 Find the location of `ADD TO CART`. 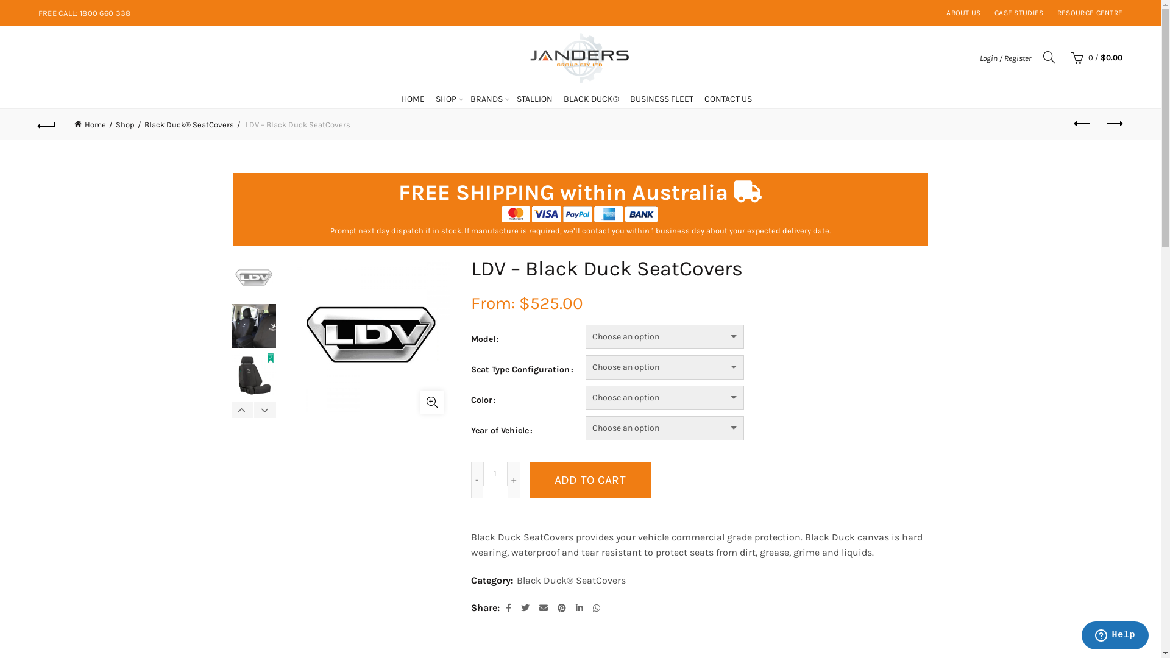

ADD TO CART is located at coordinates (590, 480).